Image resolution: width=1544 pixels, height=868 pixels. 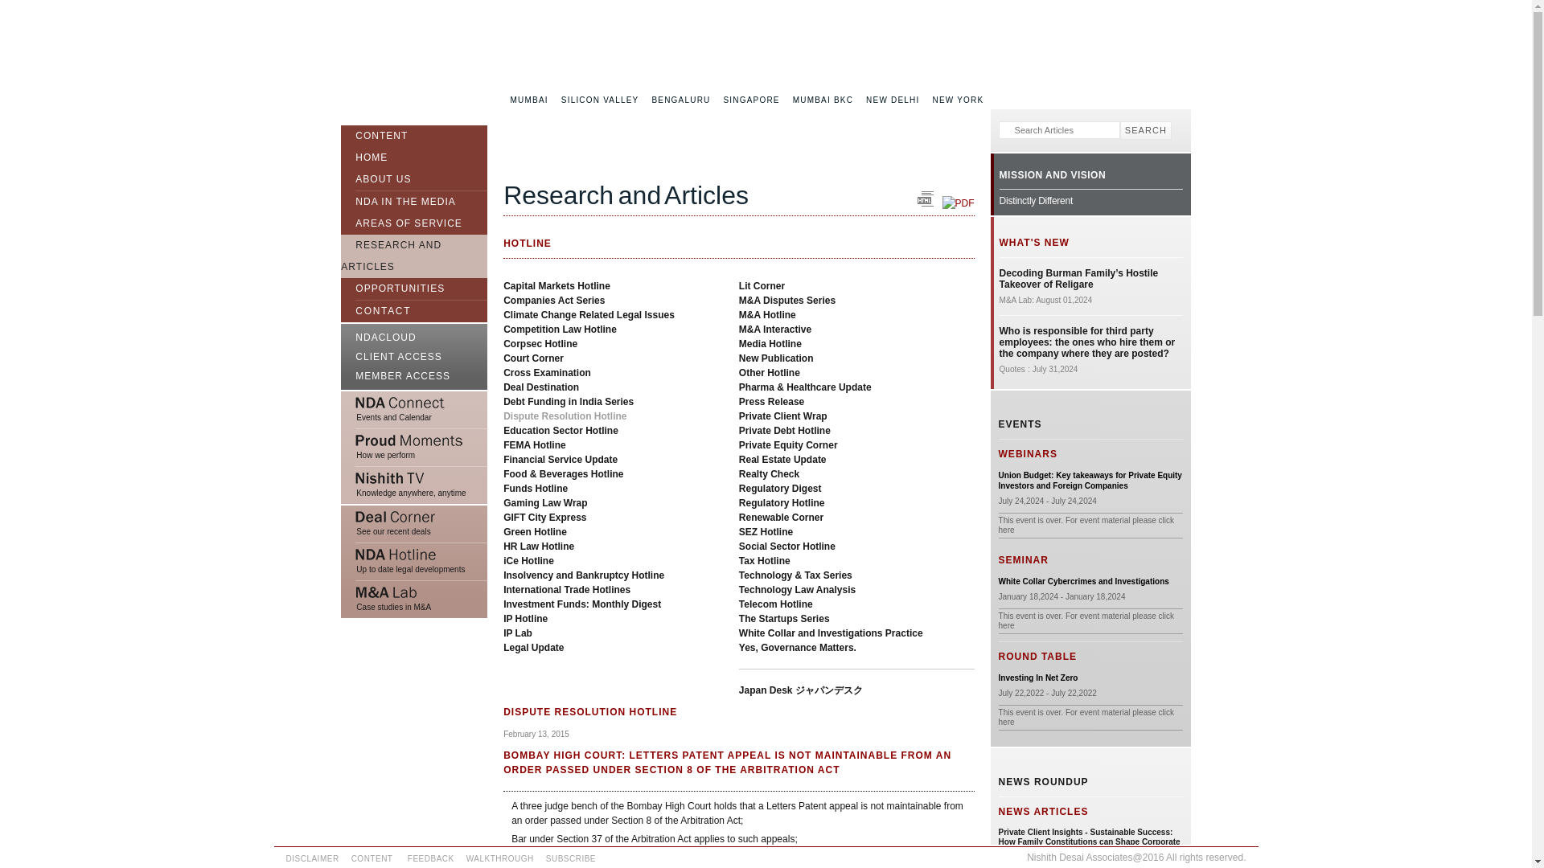 I want to click on RESEARCH AND ARTICLES, so click(x=391, y=256).